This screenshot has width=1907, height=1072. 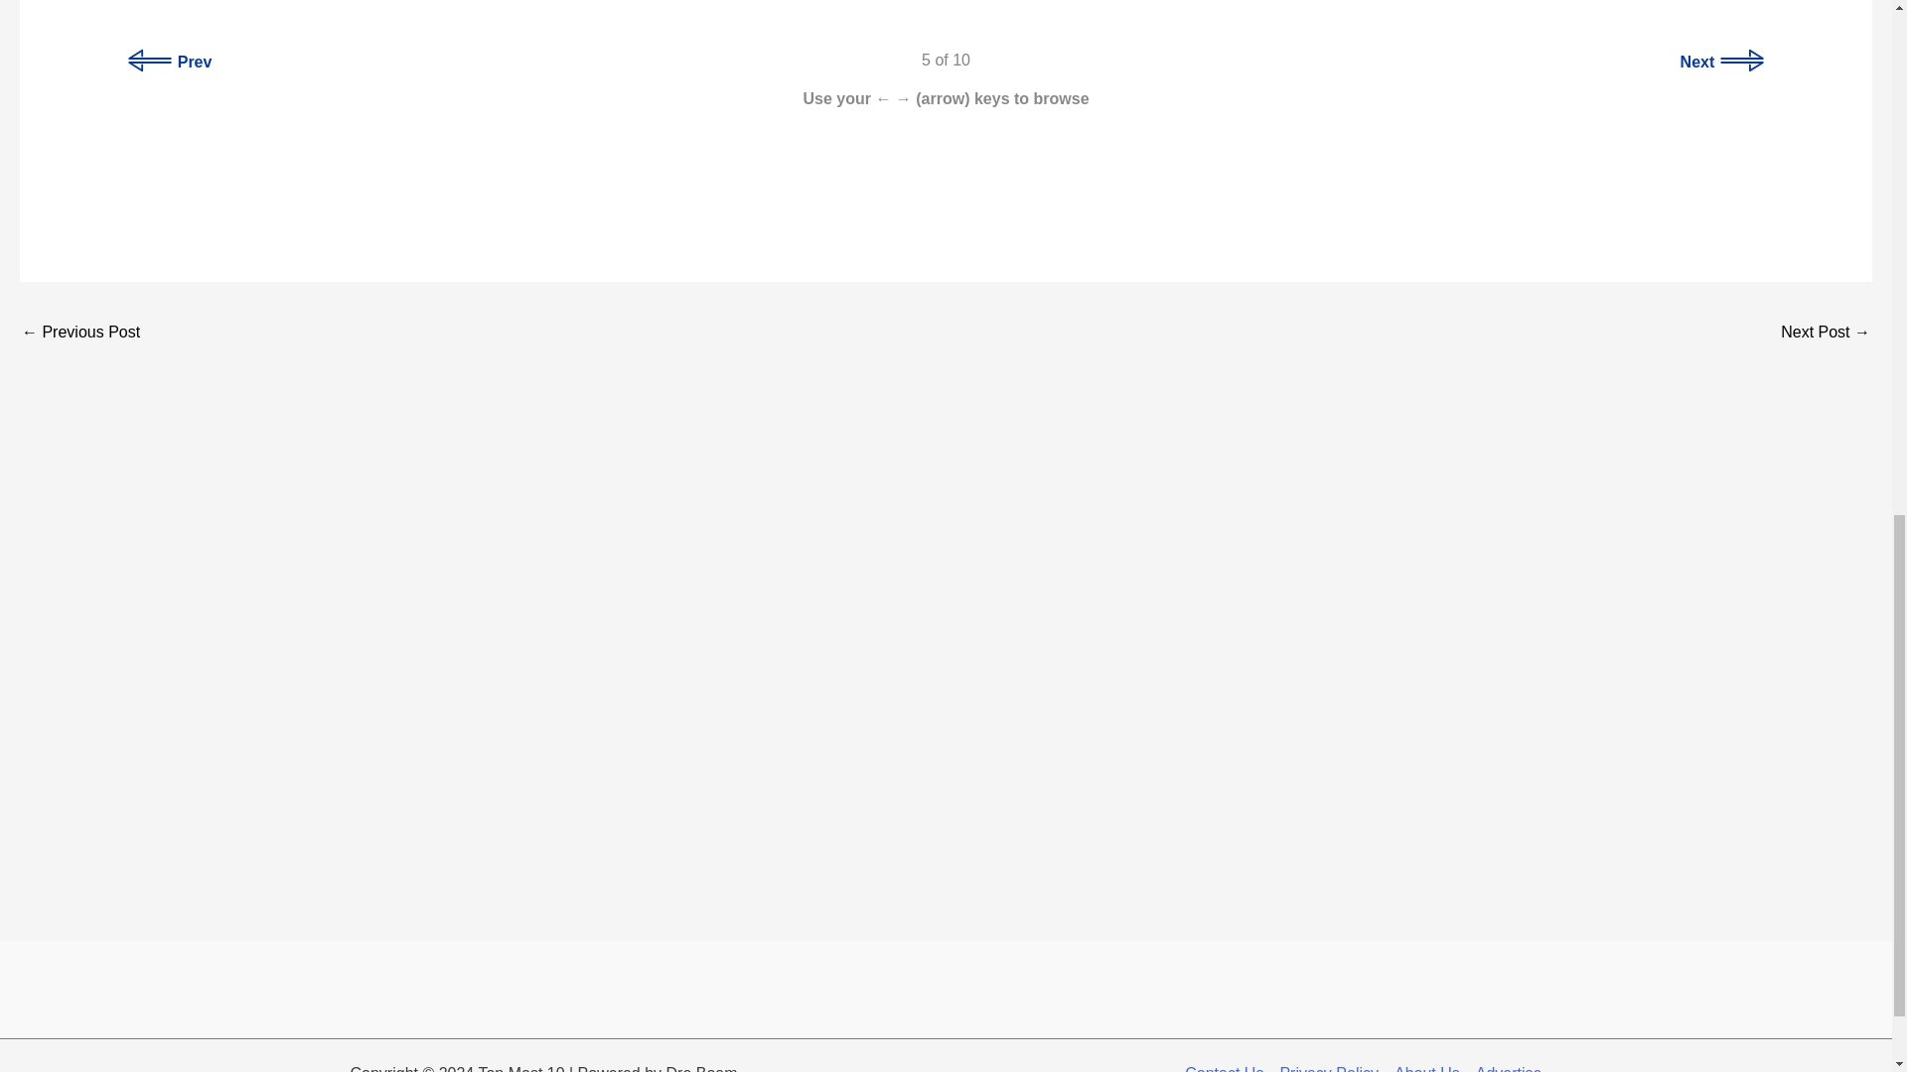 What do you see at coordinates (1228, 1066) in the screenshot?
I see `Contact Us` at bounding box center [1228, 1066].